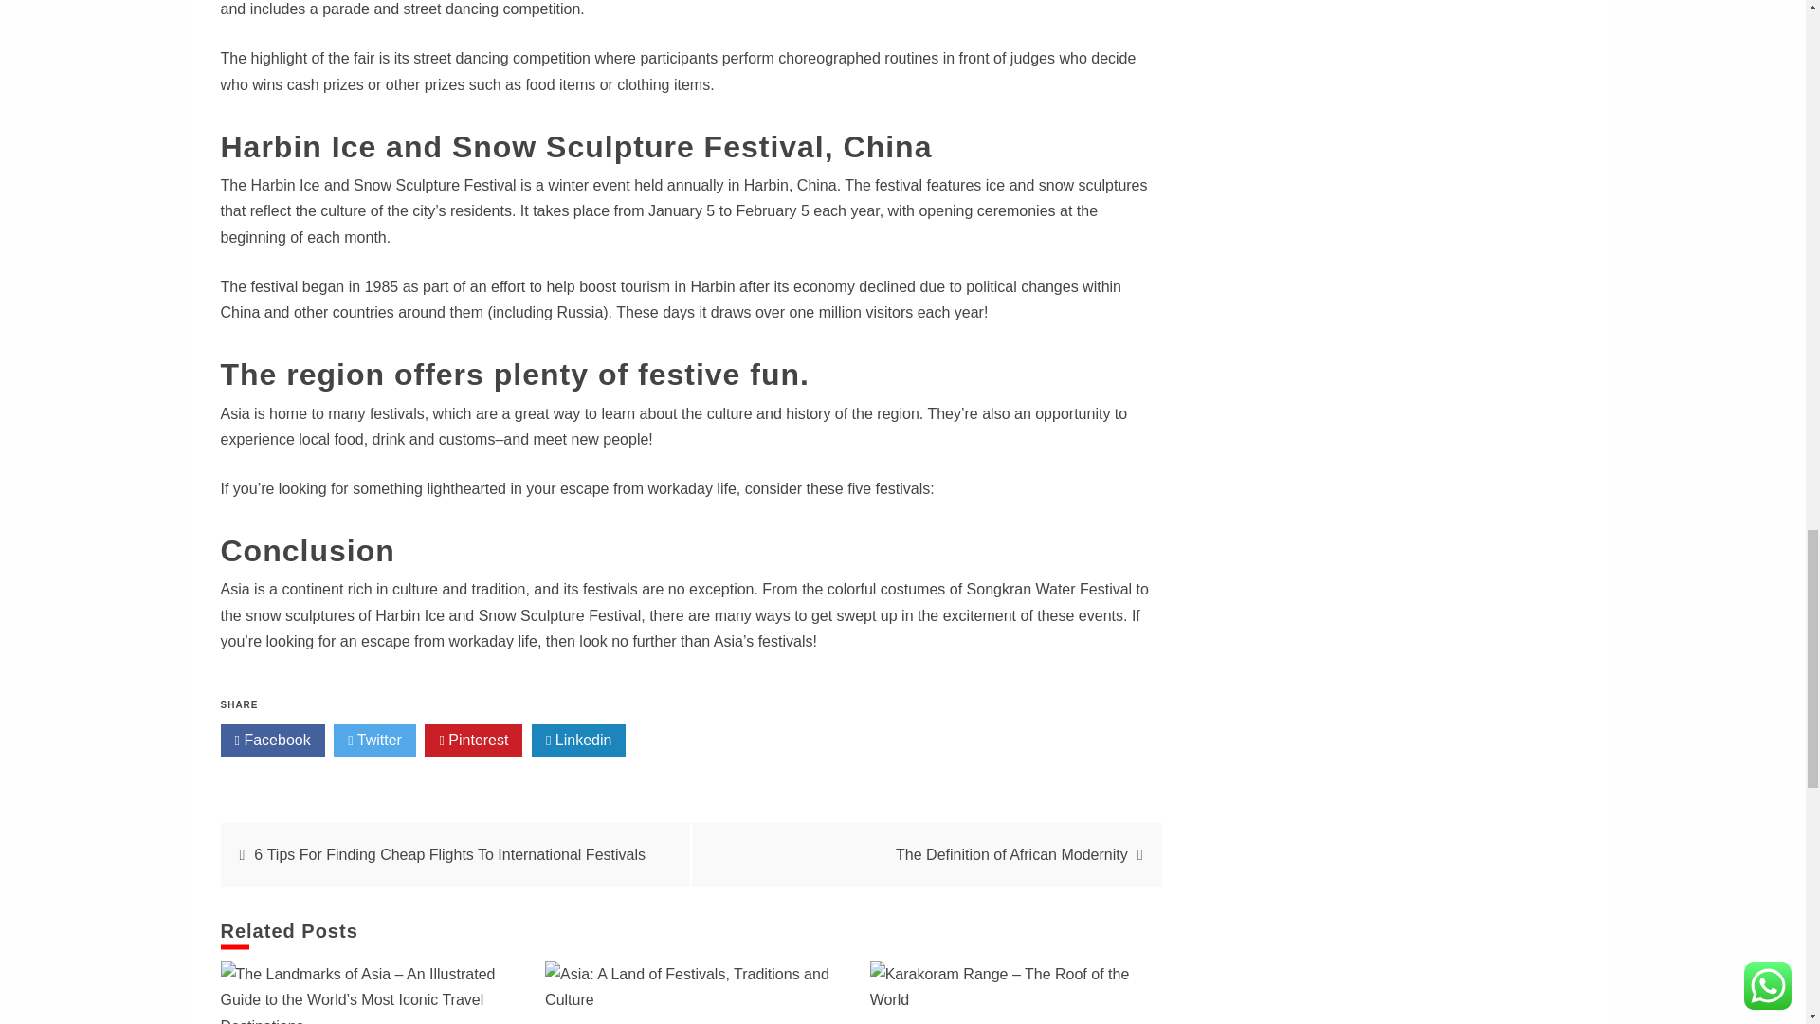 The width and height of the screenshot is (1820, 1024). Describe the element at coordinates (578, 740) in the screenshot. I see `Linkedin` at that location.